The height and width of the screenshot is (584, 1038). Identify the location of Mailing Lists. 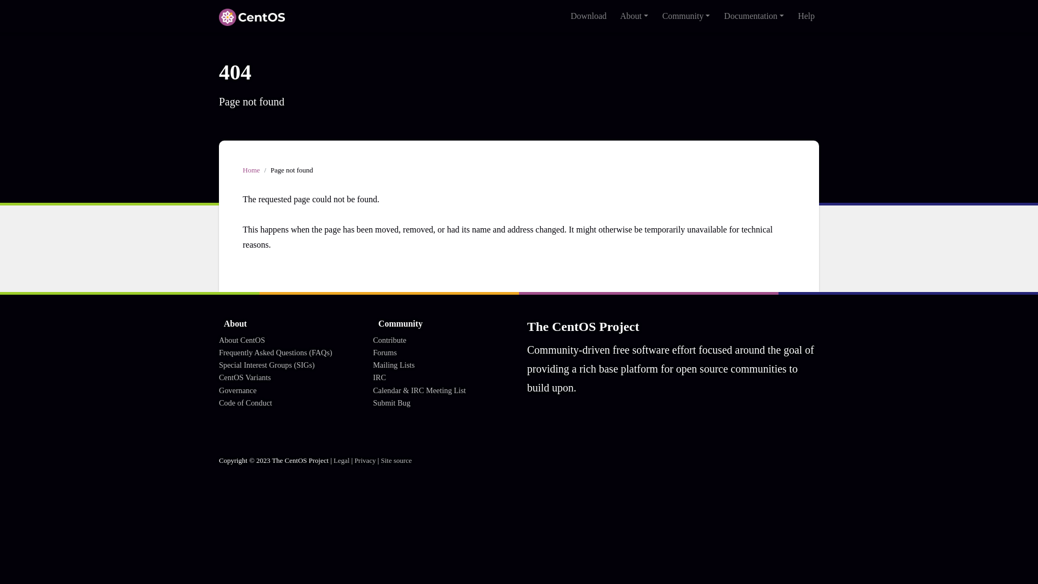
(49, 379).